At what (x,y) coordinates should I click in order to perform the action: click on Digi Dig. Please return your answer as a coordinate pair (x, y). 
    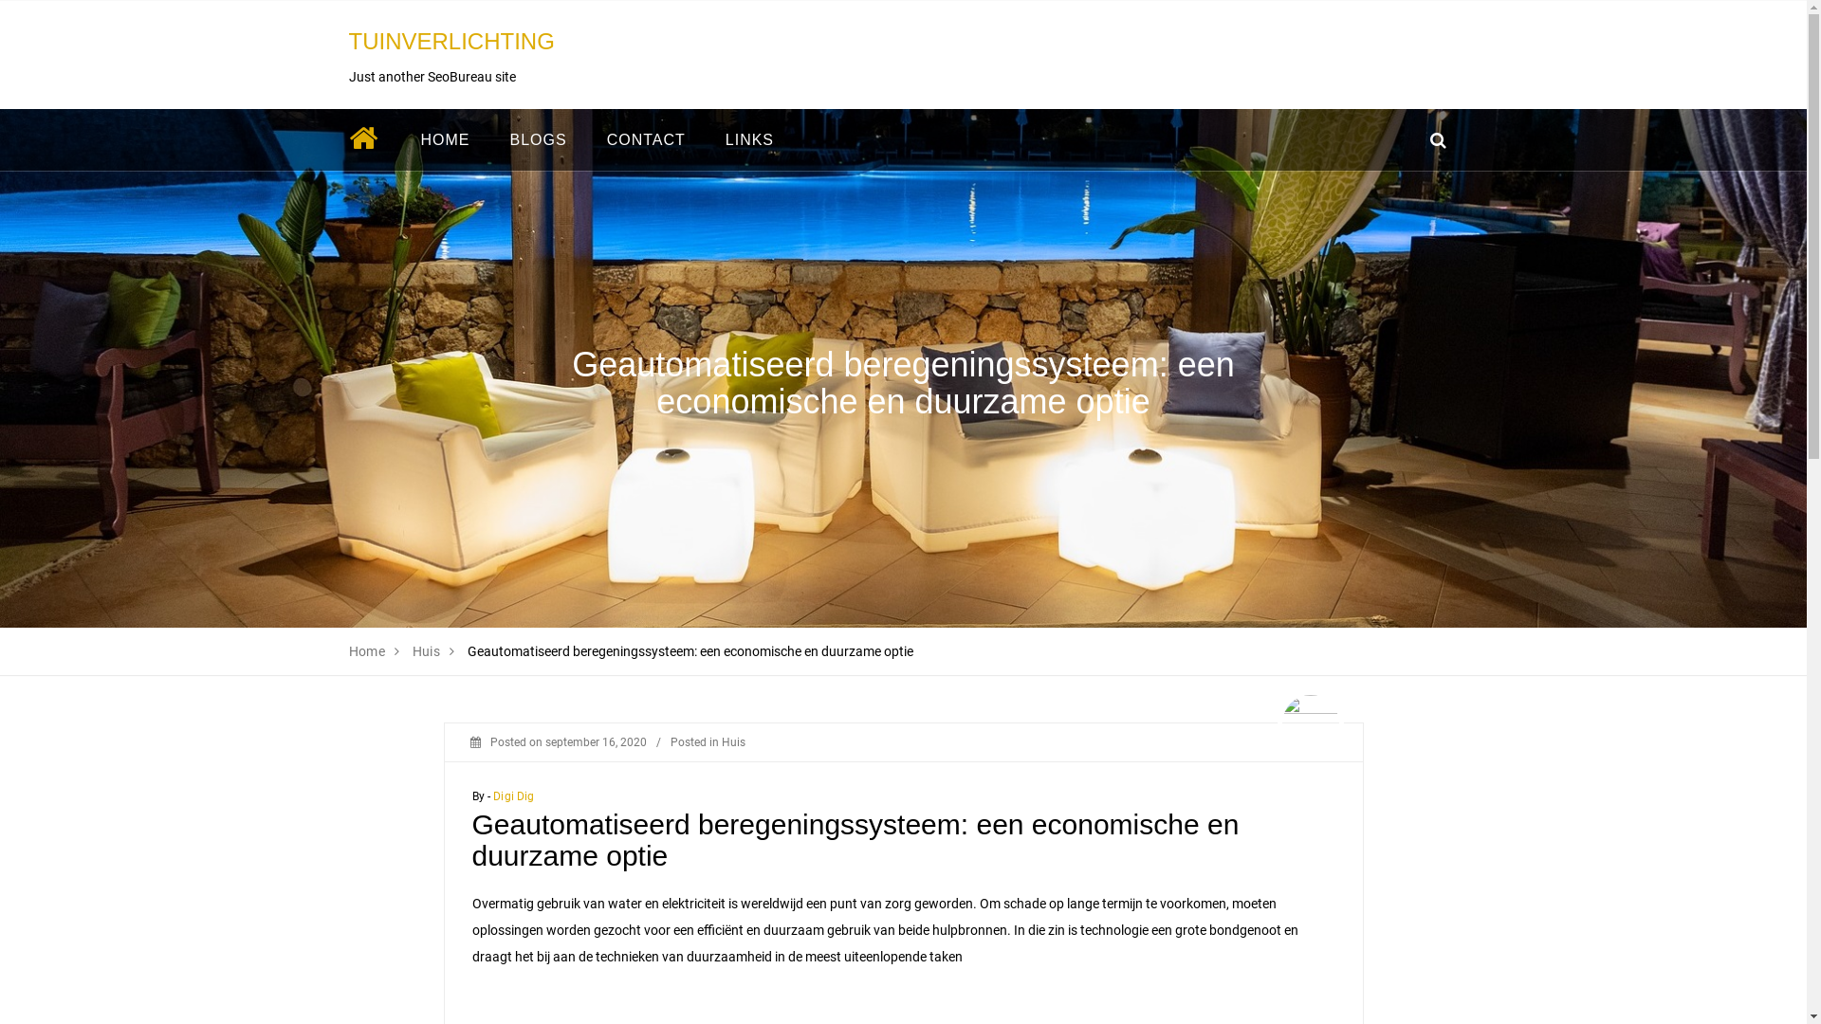
    Looking at the image, I should click on (514, 796).